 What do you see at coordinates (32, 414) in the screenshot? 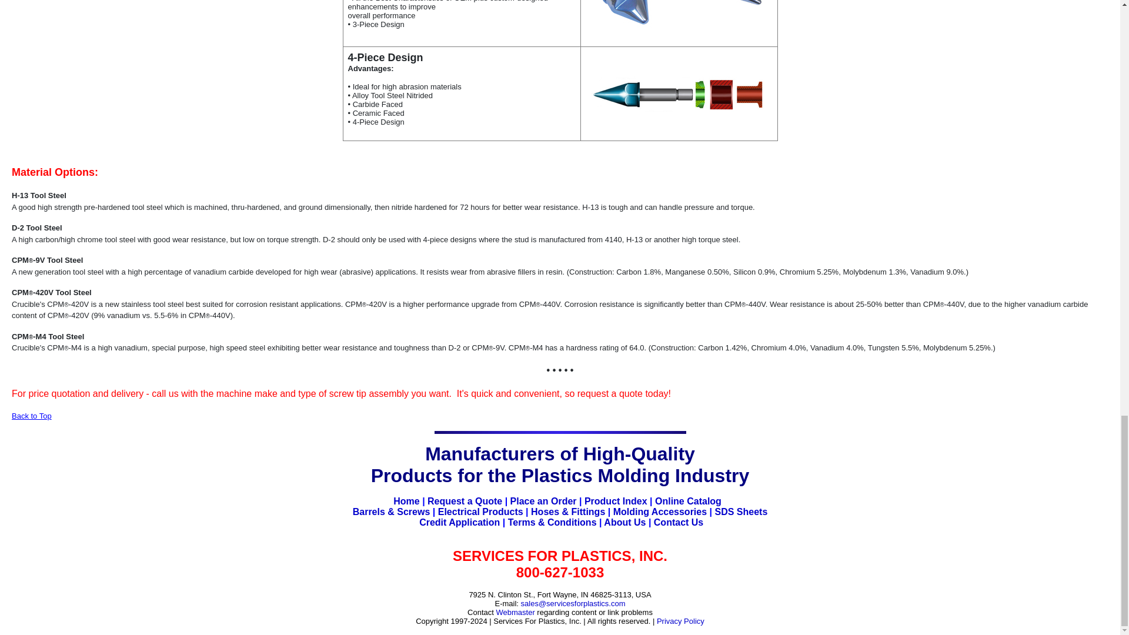
I see `Back to Top` at bounding box center [32, 414].